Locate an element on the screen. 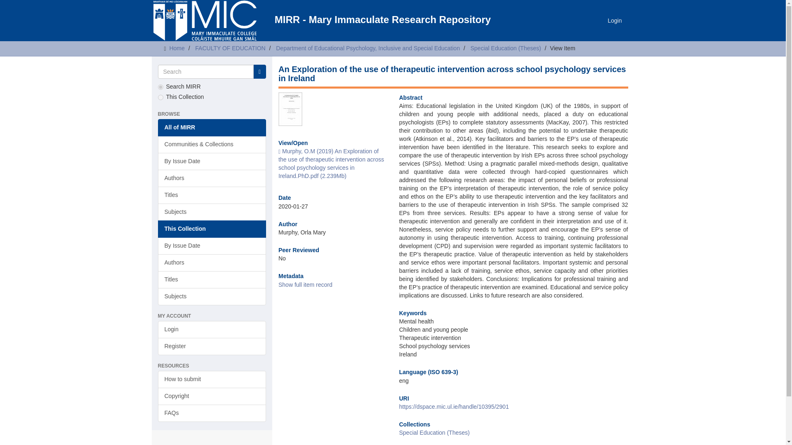 The image size is (792, 445). Home is located at coordinates (177, 48).